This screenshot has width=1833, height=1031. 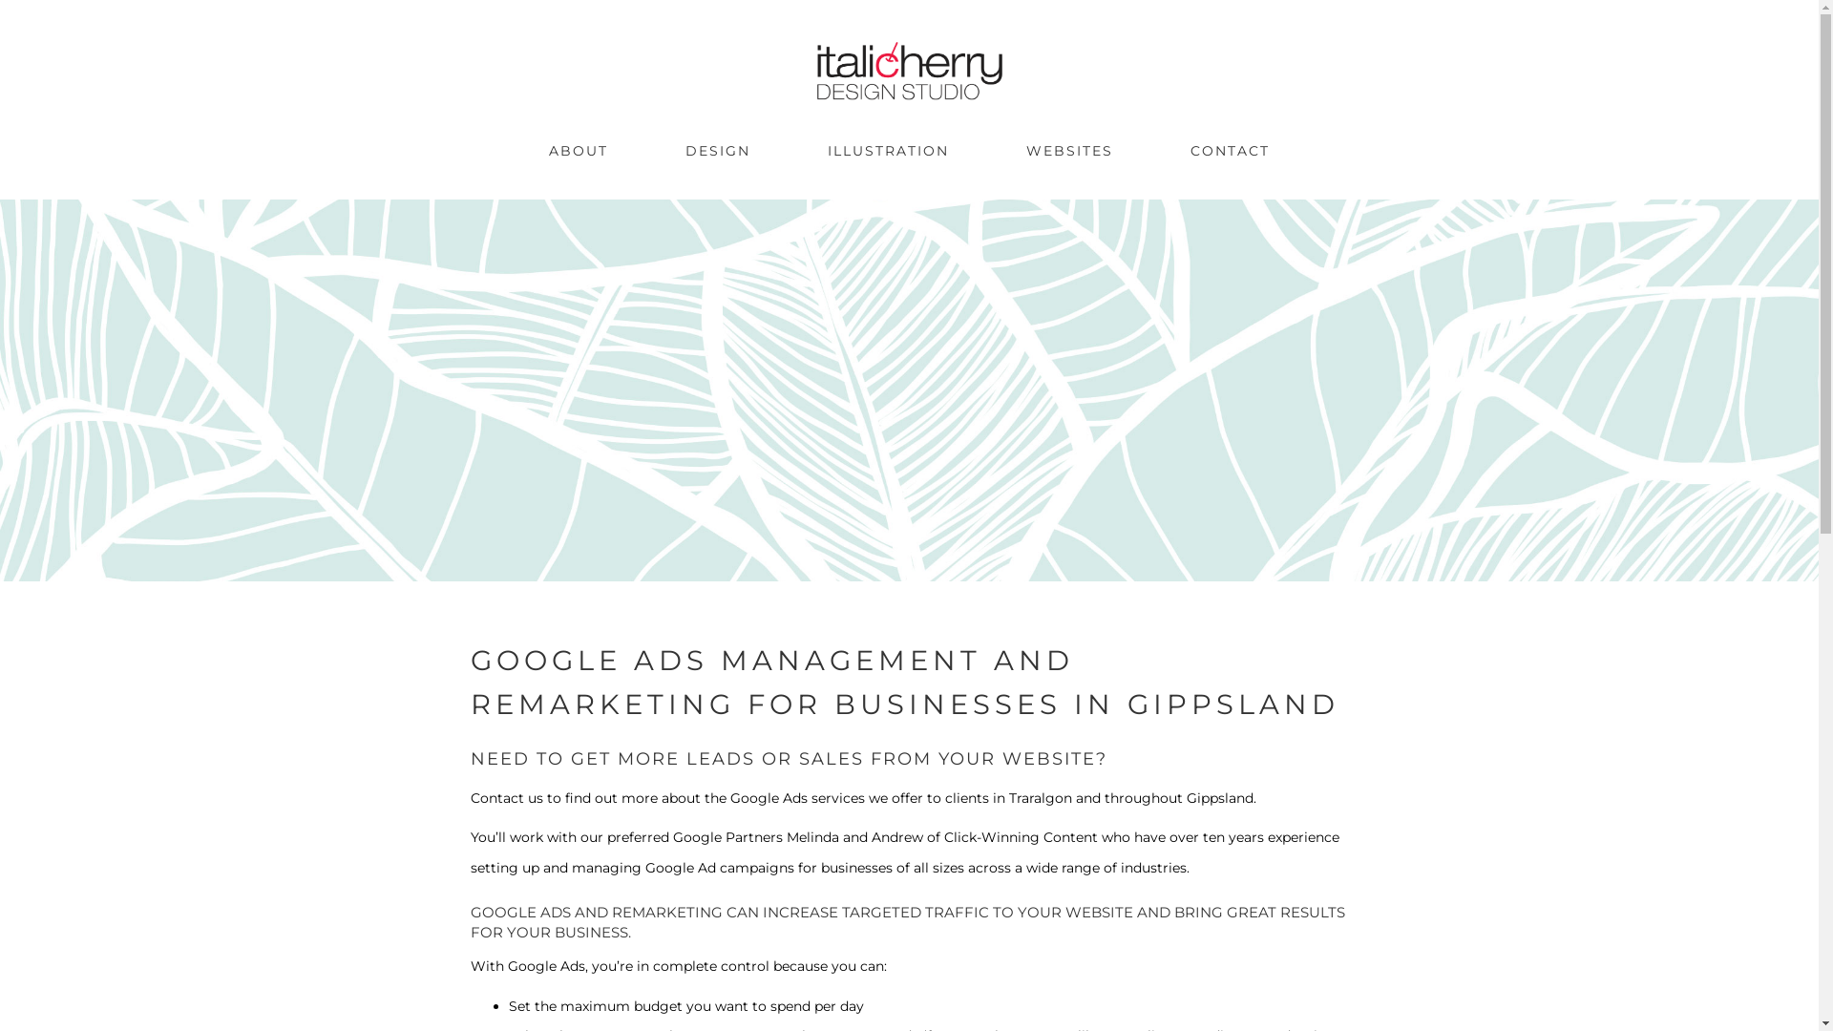 What do you see at coordinates (718, 152) in the screenshot?
I see `DESIGN` at bounding box center [718, 152].